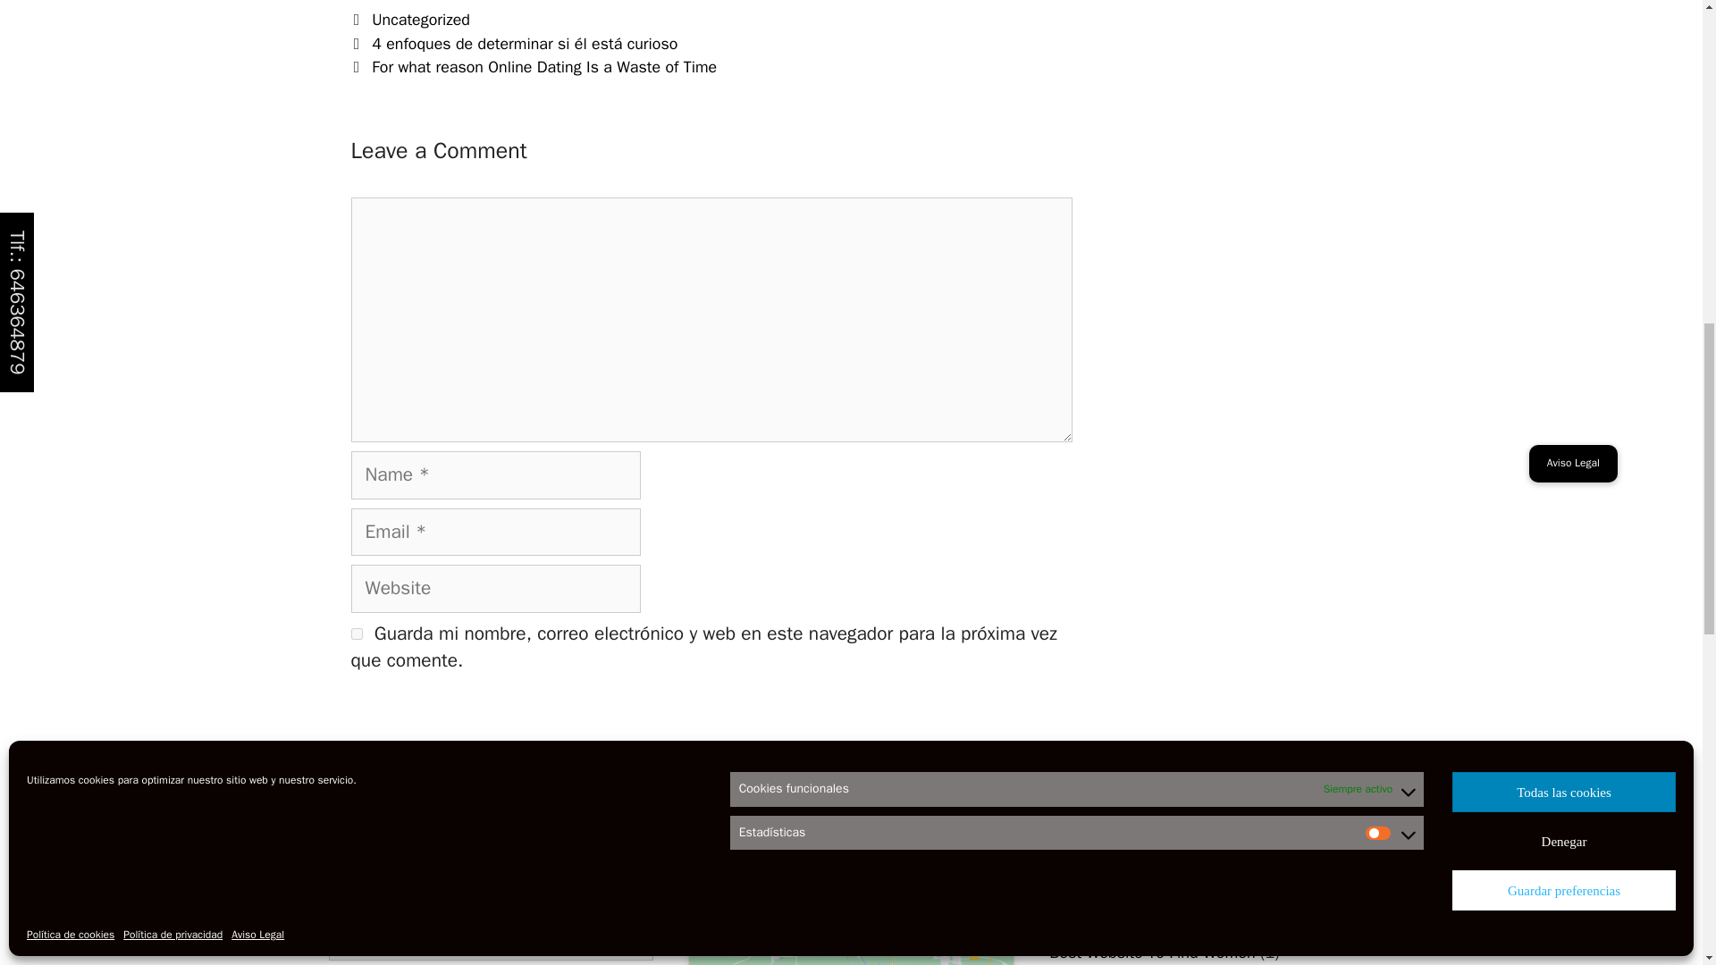 This screenshot has width=1716, height=965. Describe the element at coordinates (422, 722) in the screenshot. I see `Post Comment` at that location.